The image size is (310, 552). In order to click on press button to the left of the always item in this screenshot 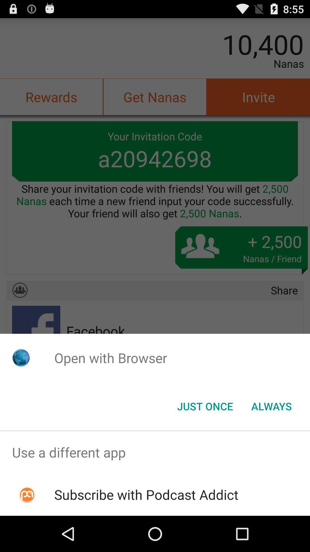, I will do `click(205, 406)`.